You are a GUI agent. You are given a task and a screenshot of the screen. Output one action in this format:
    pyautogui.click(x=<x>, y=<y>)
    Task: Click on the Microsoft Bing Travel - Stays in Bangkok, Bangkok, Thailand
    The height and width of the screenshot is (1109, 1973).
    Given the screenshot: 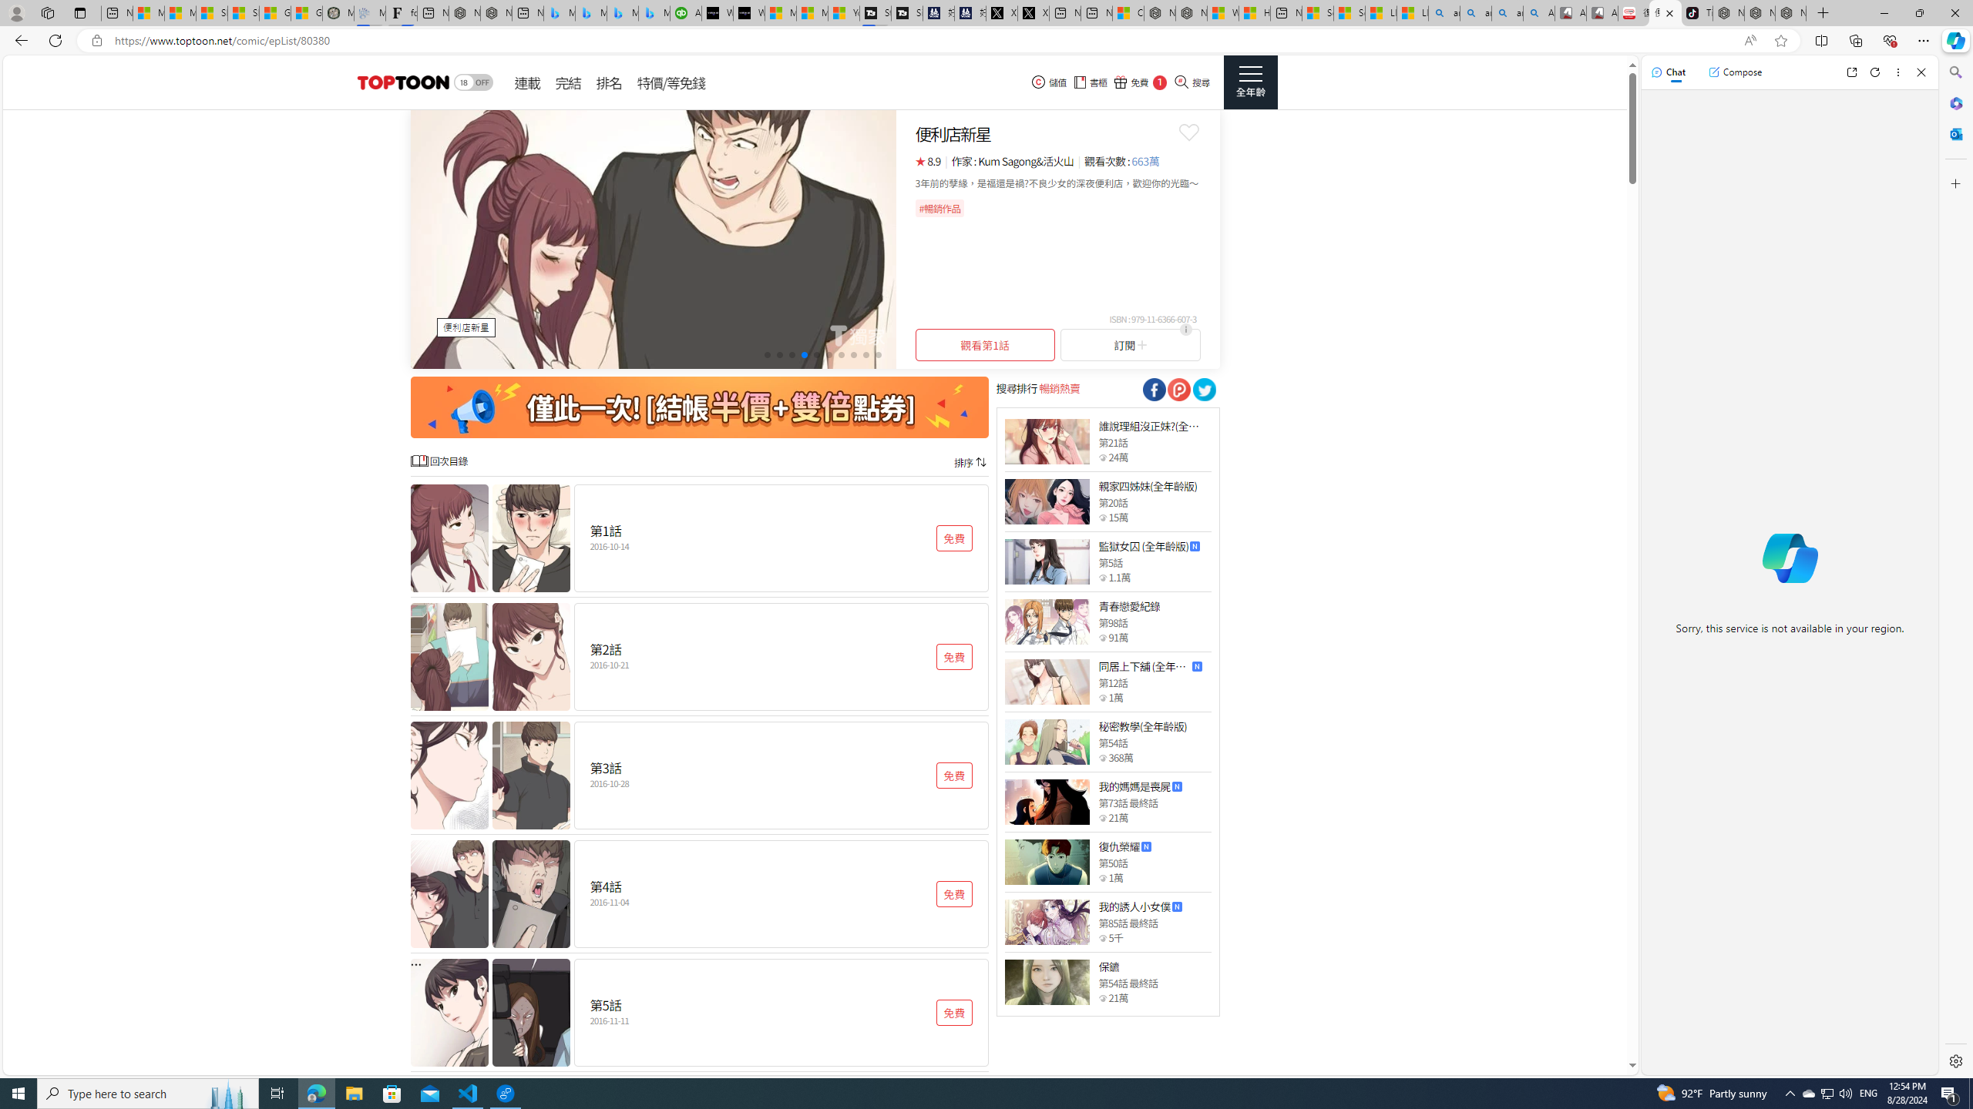 What is the action you would take?
    pyautogui.click(x=590, y=13)
    